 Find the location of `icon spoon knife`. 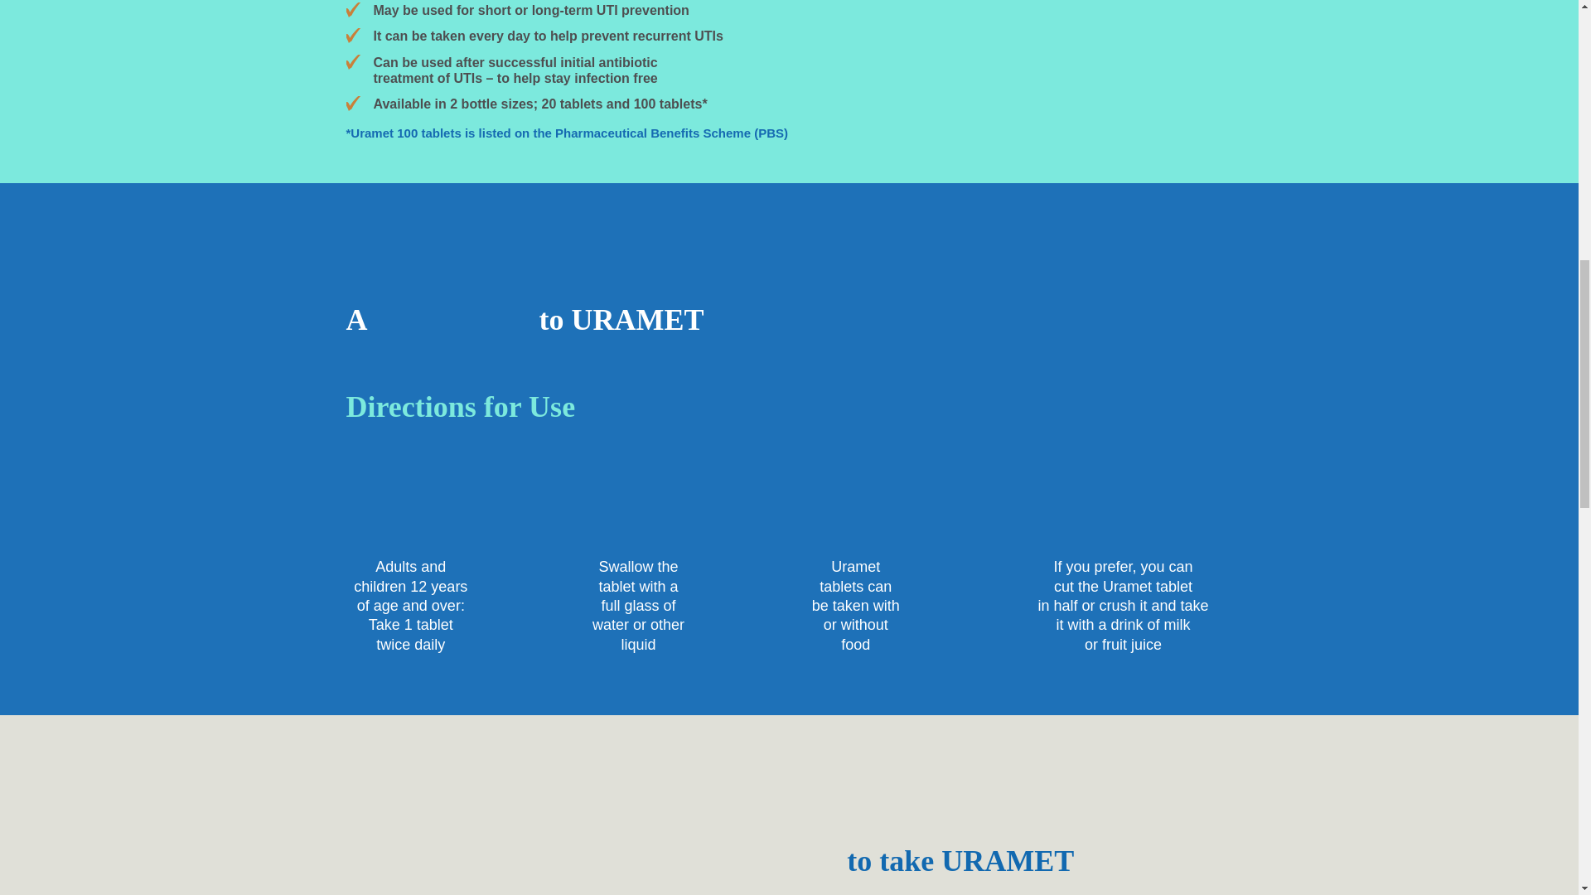

icon spoon knife is located at coordinates (855, 507).